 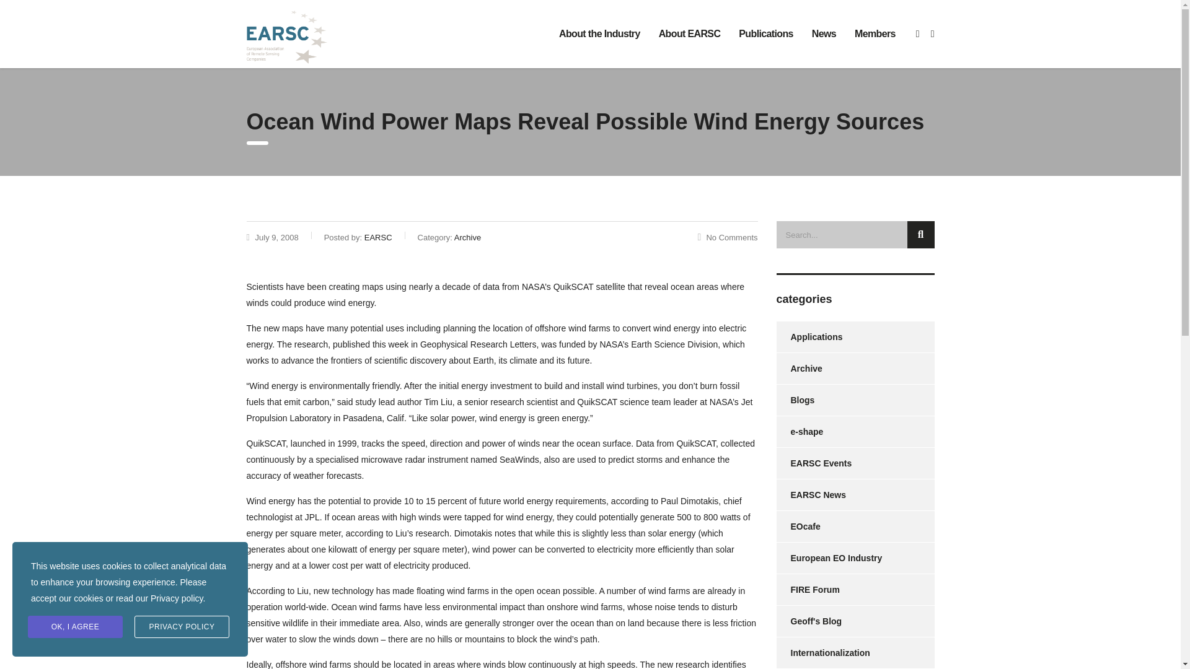 I want to click on Publications, so click(x=765, y=33).